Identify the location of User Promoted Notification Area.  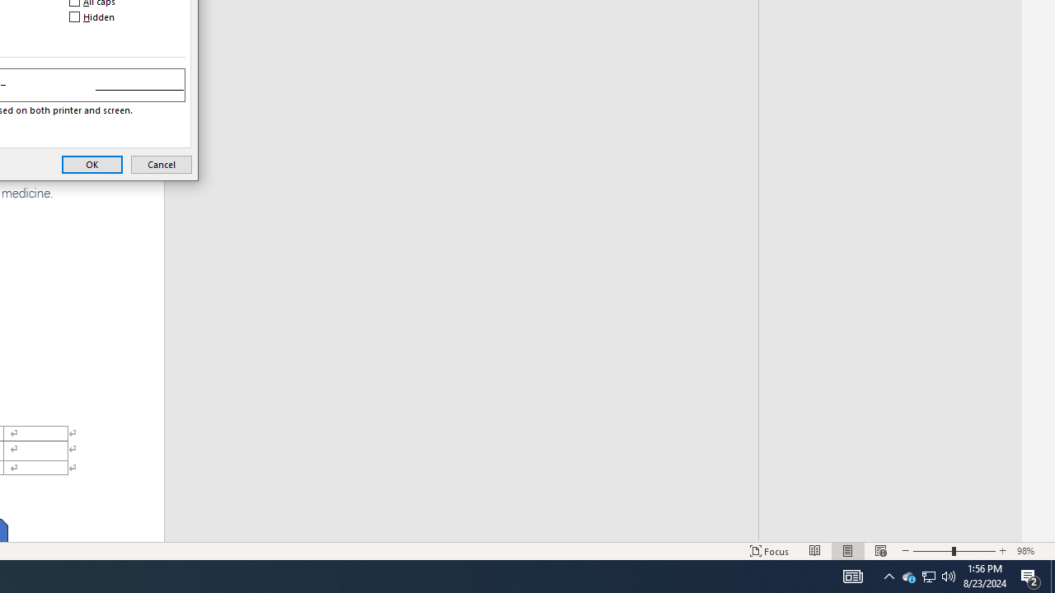
(1003, 550).